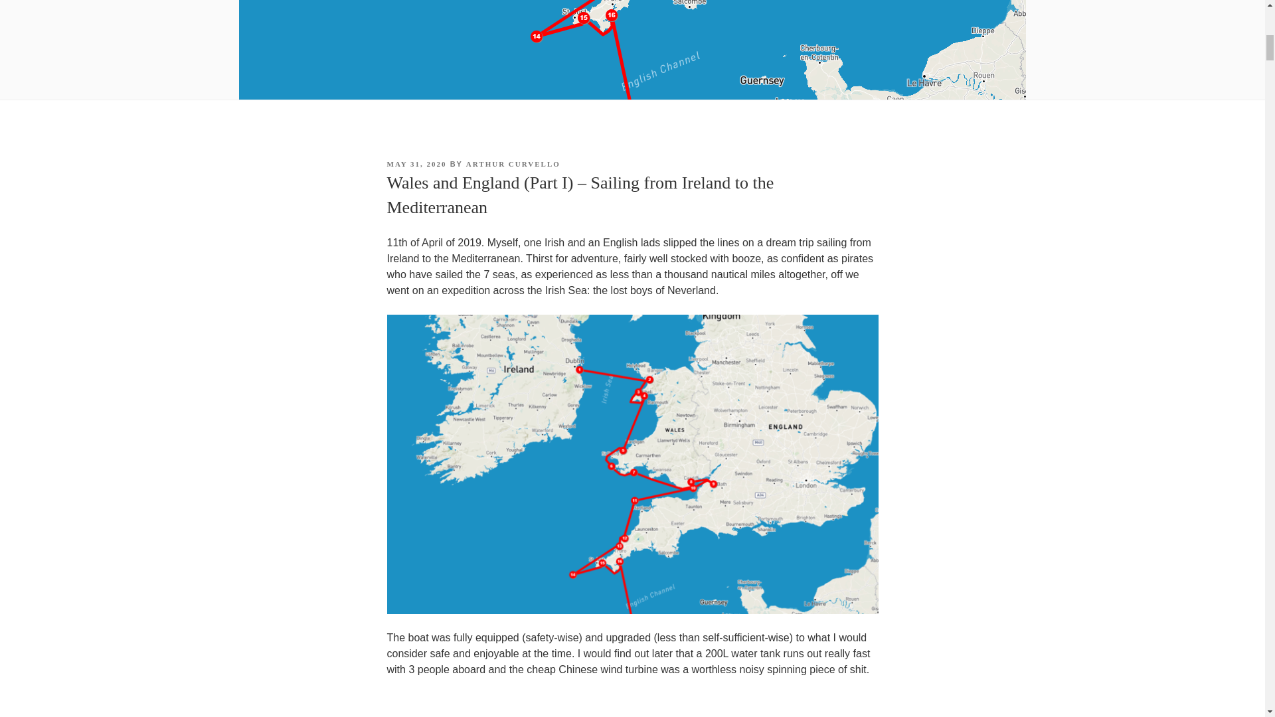  Describe the element at coordinates (416, 163) in the screenshot. I see `MAY 31, 2020` at that location.